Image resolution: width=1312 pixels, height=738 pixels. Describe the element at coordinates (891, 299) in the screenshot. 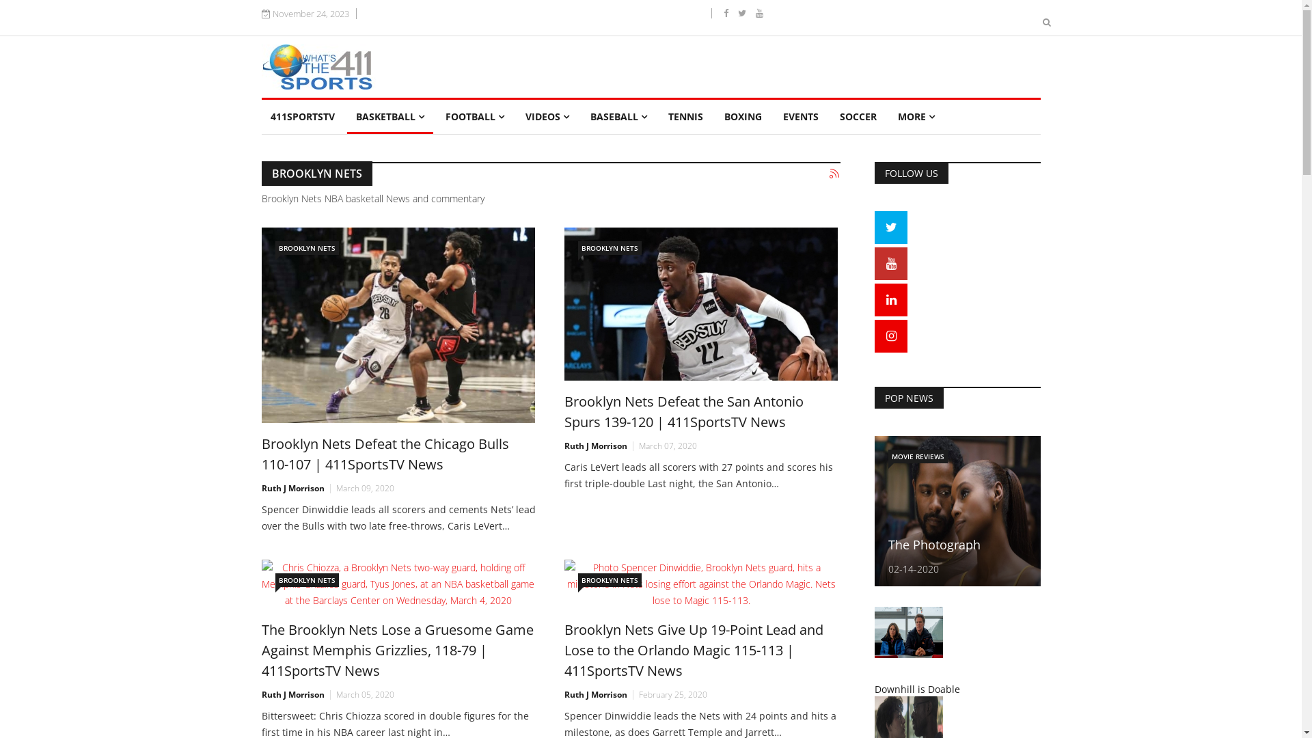

I see `Linkedin` at that location.